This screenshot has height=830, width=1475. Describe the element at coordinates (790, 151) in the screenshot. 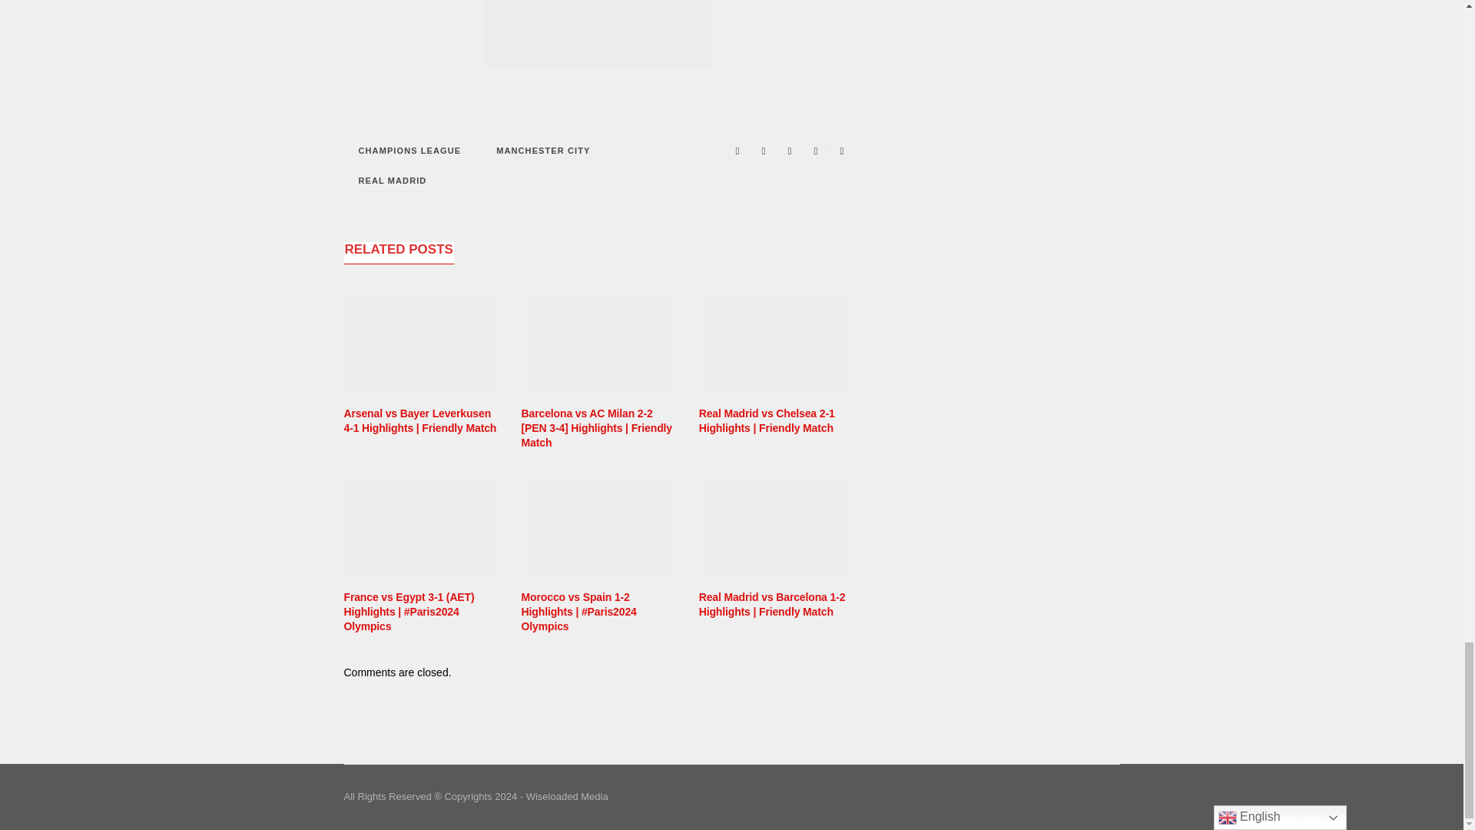

I see `Pinterest` at that location.